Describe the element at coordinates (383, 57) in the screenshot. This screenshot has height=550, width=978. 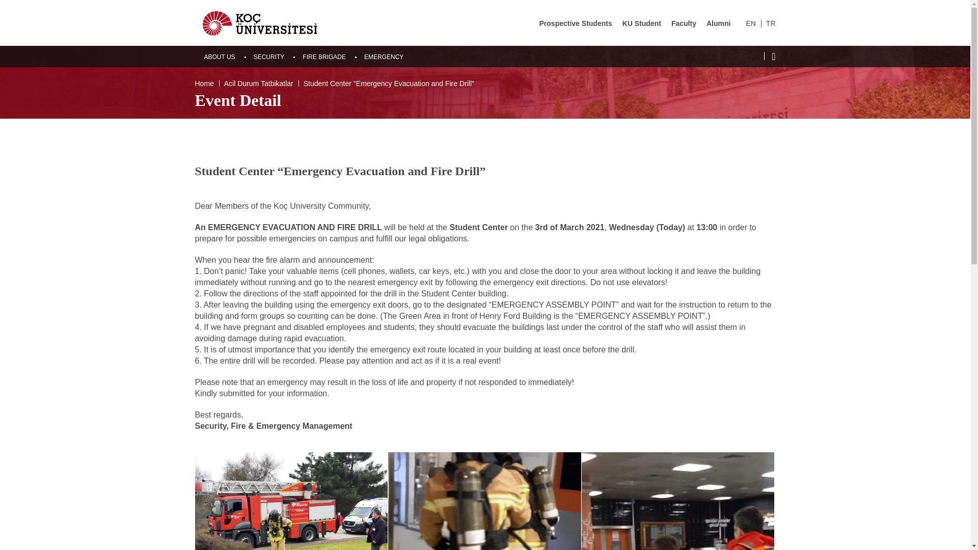
I see `EMERGENCY` at that location.